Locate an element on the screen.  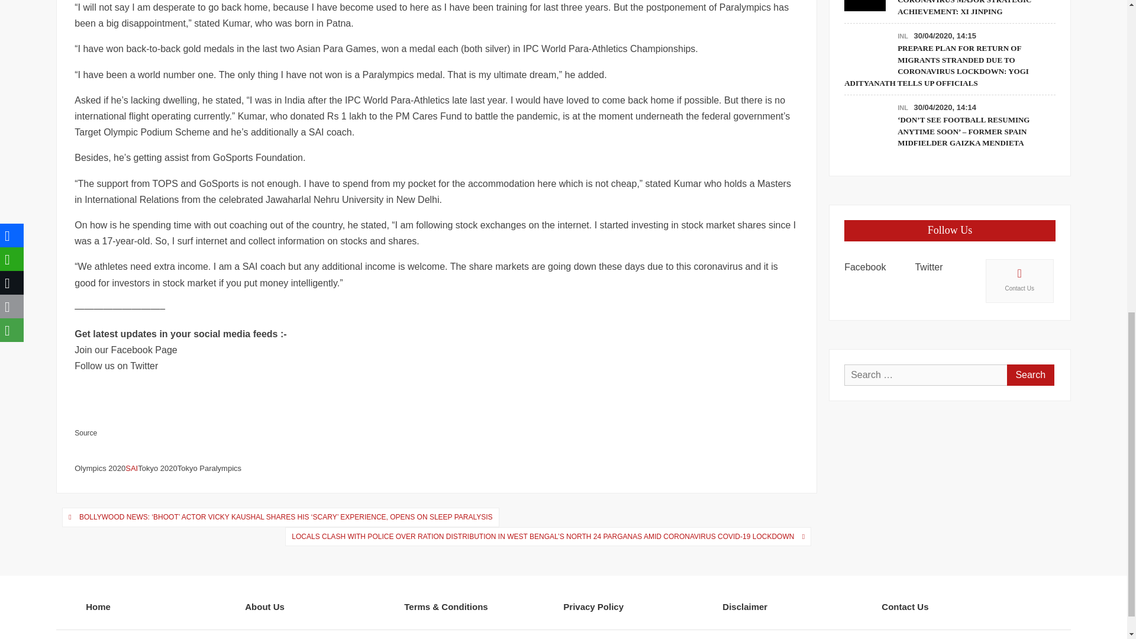
SAI is located at coordinates (131, 469).